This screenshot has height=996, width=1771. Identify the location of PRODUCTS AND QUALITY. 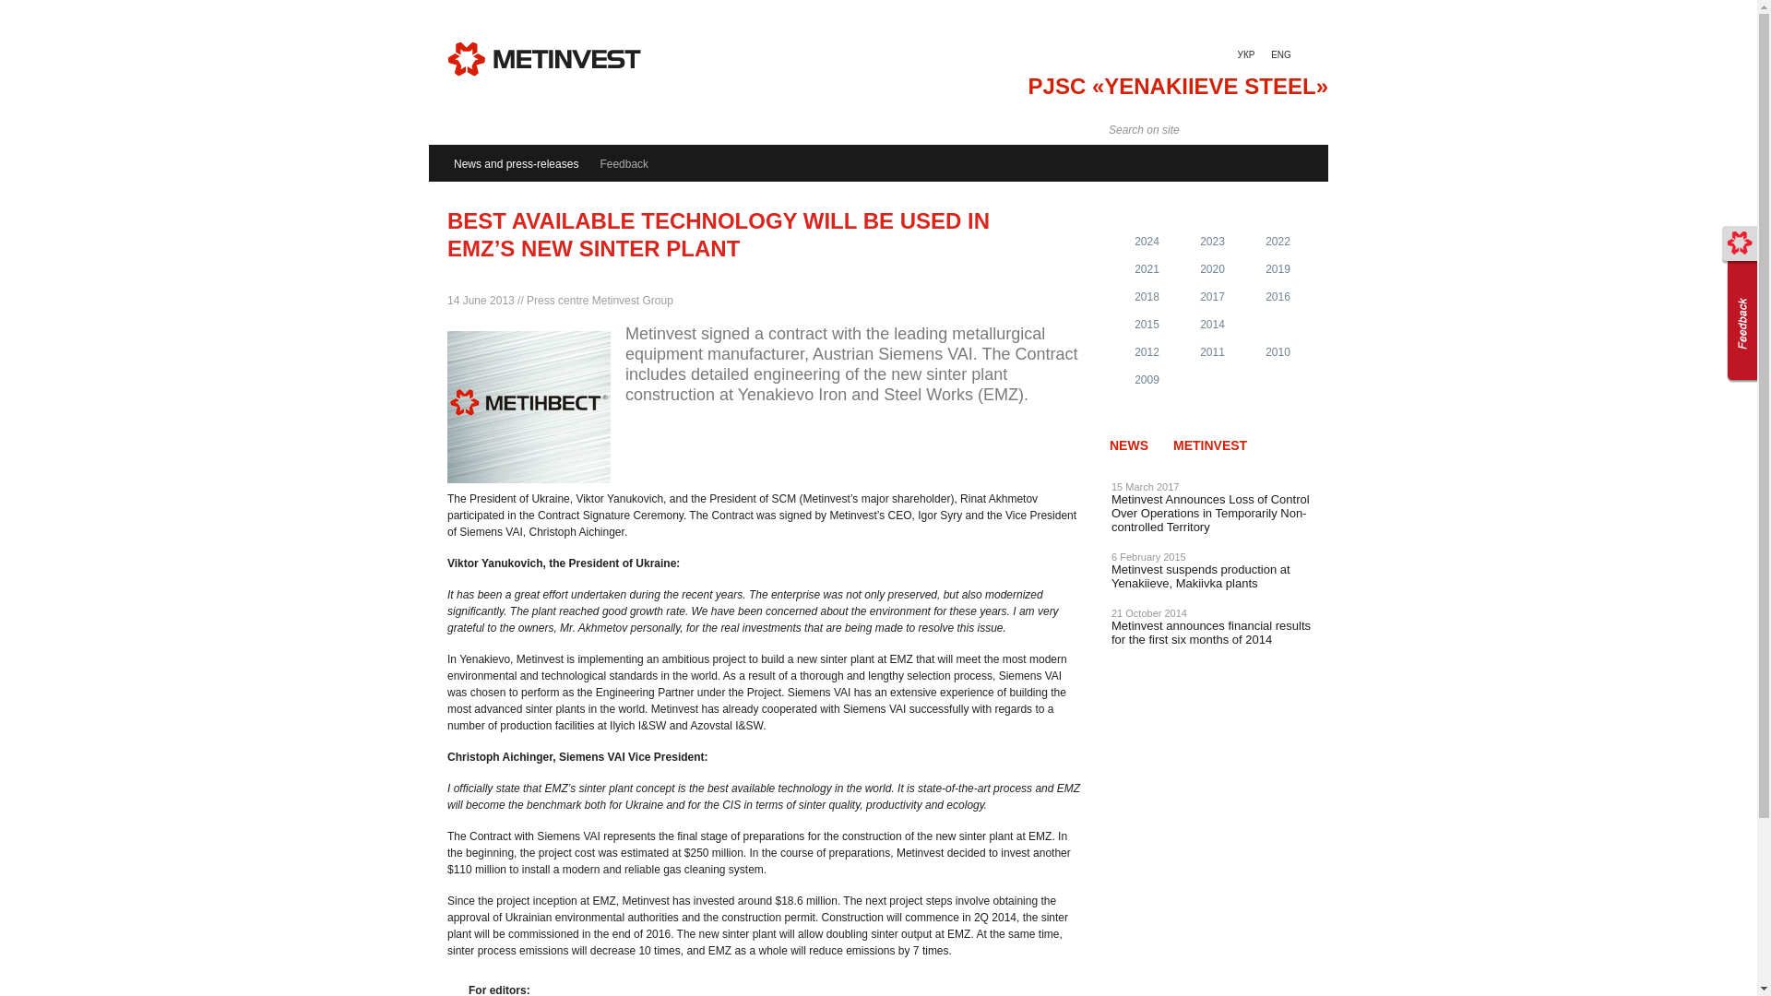
(612, 134).